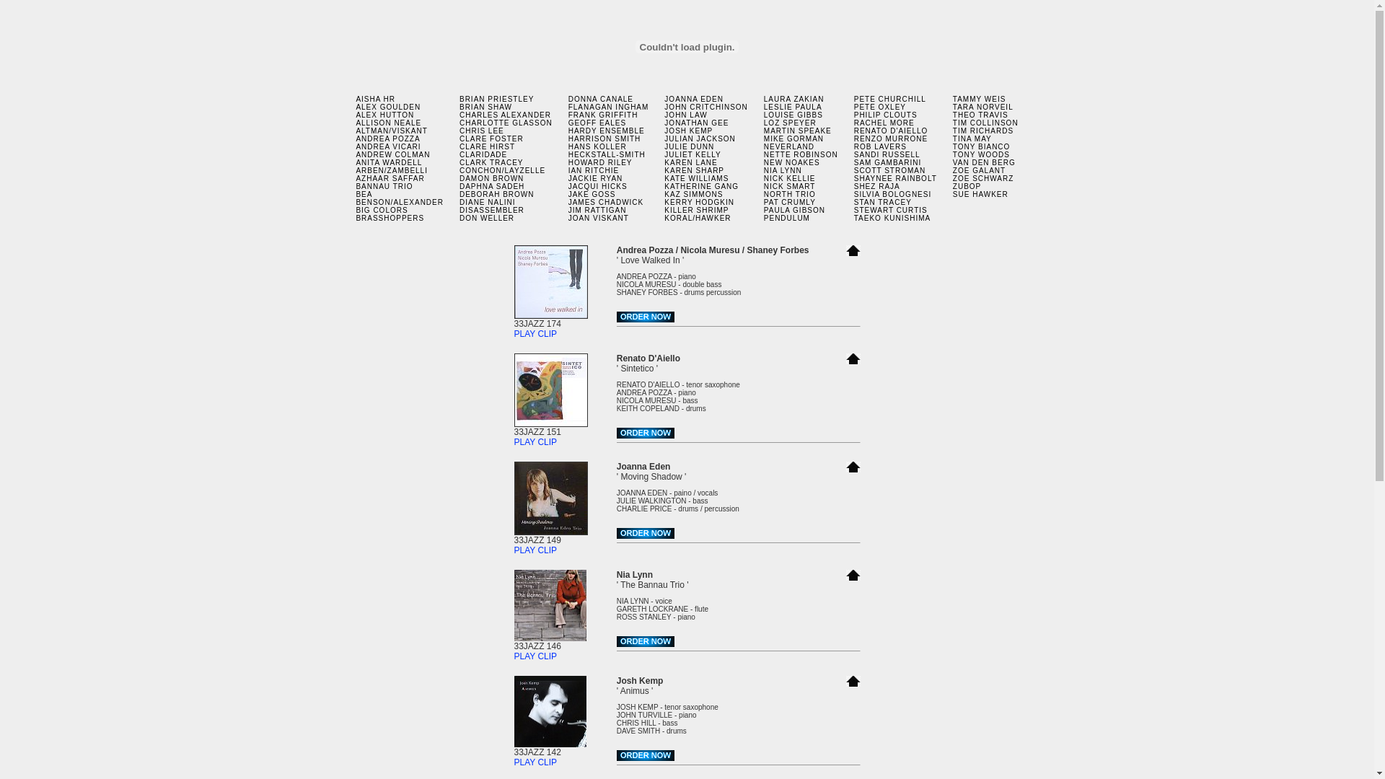 Image resolution: width=1385 pixels, height=779 pixels. What do you see at coordinates (505, 115) in the screenshot?
I see `CHARLES ALEXANDER` at bounding box center [505, 115].